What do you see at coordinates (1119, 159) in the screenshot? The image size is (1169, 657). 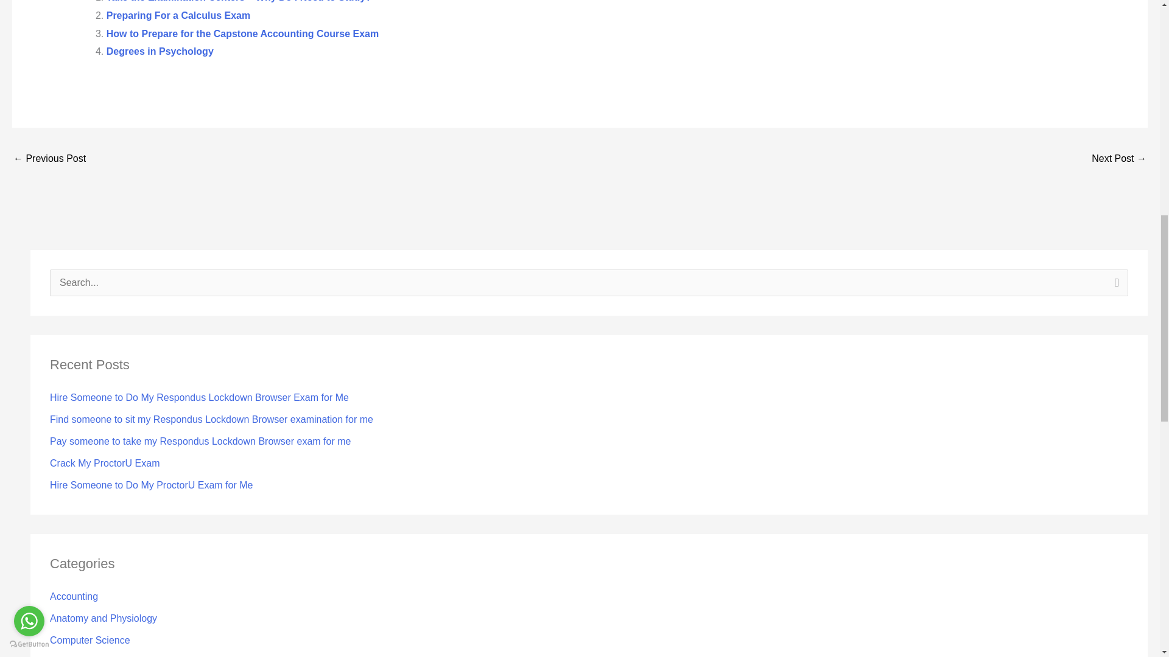 I see `Passing the Correlation Exam` at bounding box center [1119, 159].